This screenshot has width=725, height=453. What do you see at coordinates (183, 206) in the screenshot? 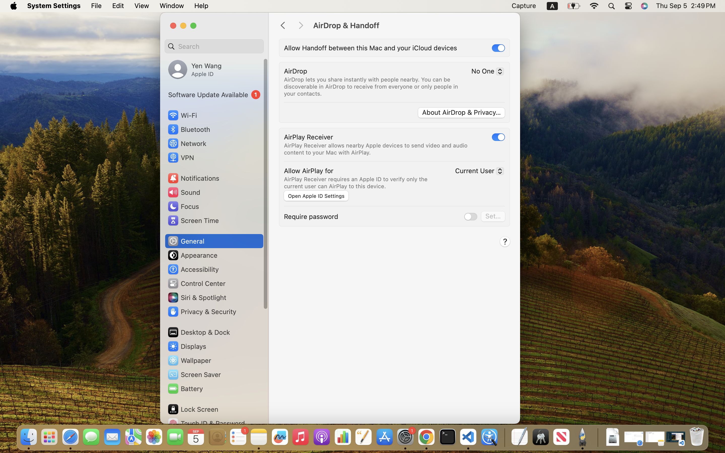
I see `Focus` at bounding box center [183, 206].